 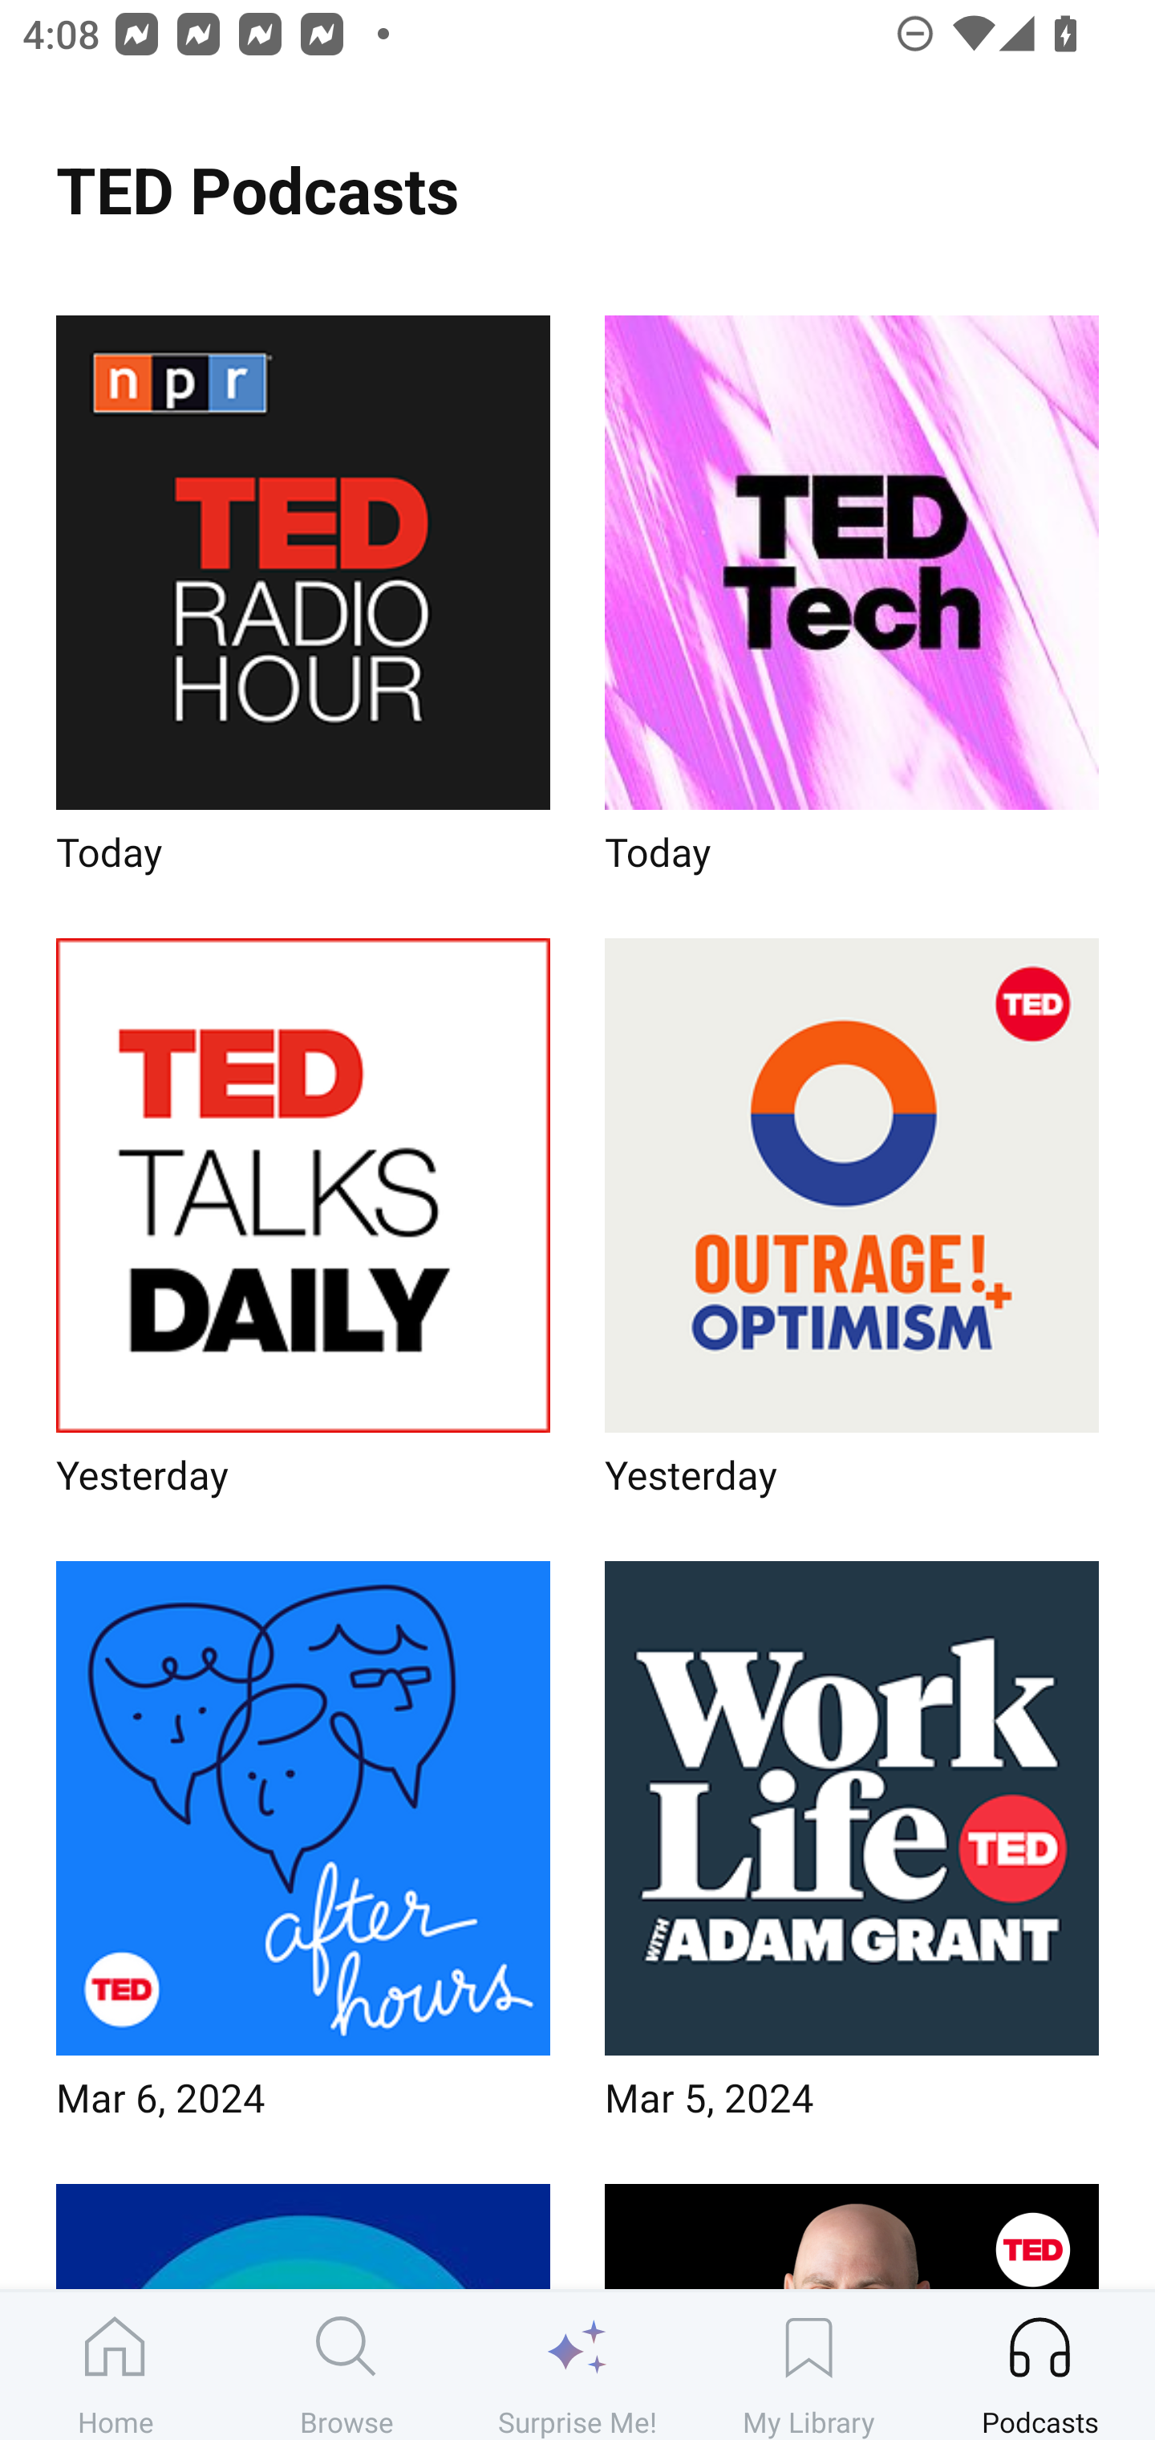 What do you see at coordinates (852, 1851) in the screenshot?
I see `Mar 5, 2024` at bounding box center [852, 1851].